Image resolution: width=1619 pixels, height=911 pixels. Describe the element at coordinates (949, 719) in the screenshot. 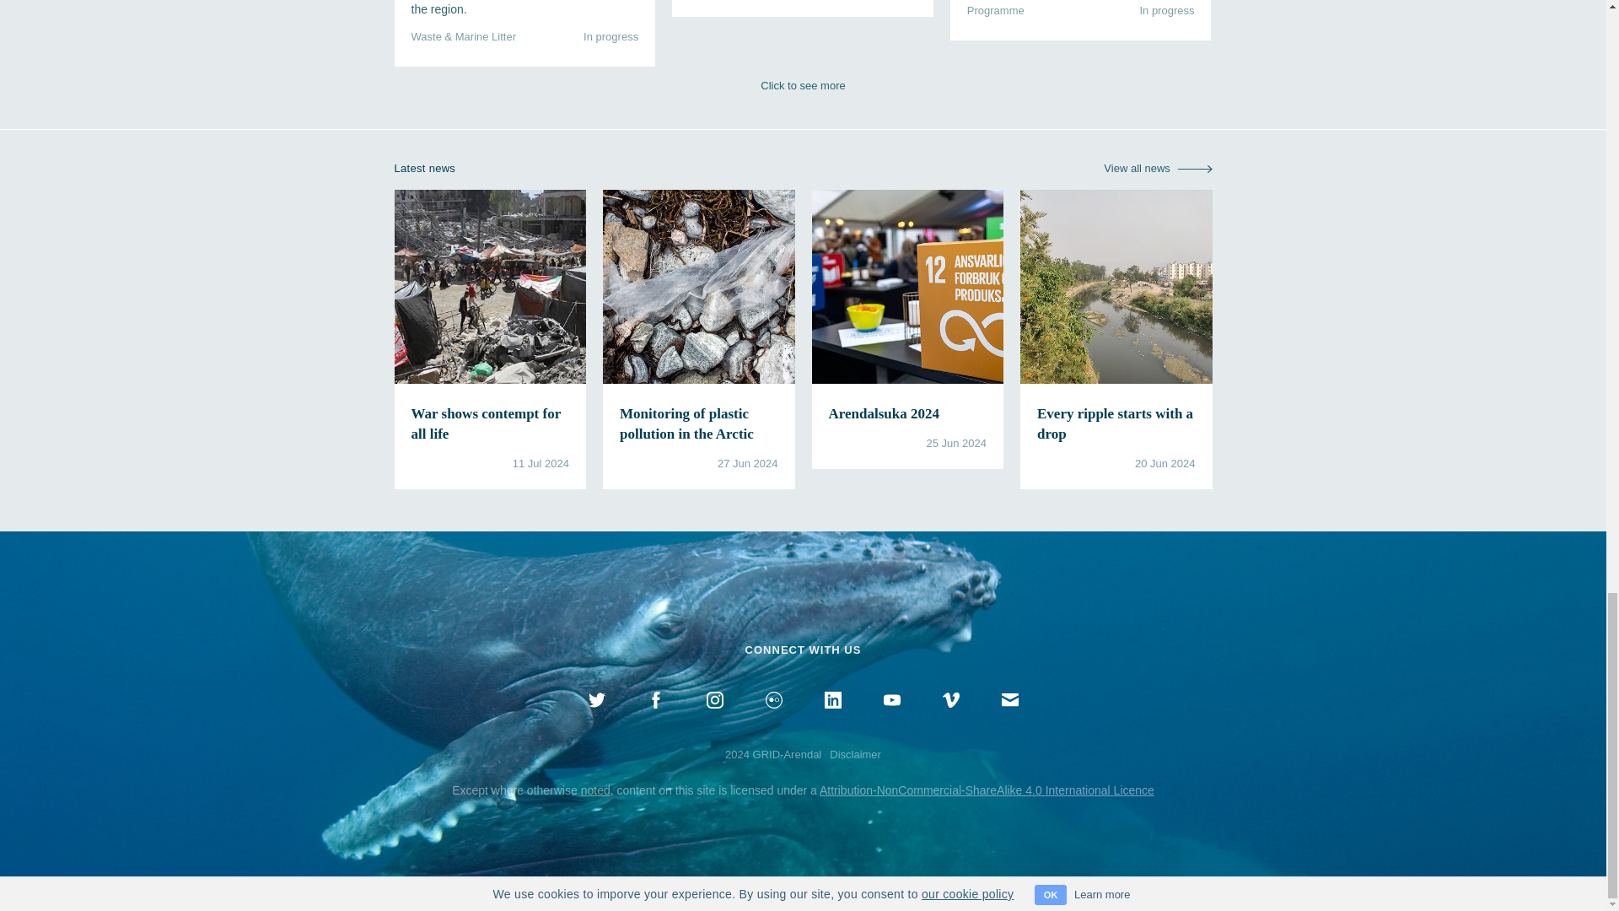

I see `Vimeo` at that location.